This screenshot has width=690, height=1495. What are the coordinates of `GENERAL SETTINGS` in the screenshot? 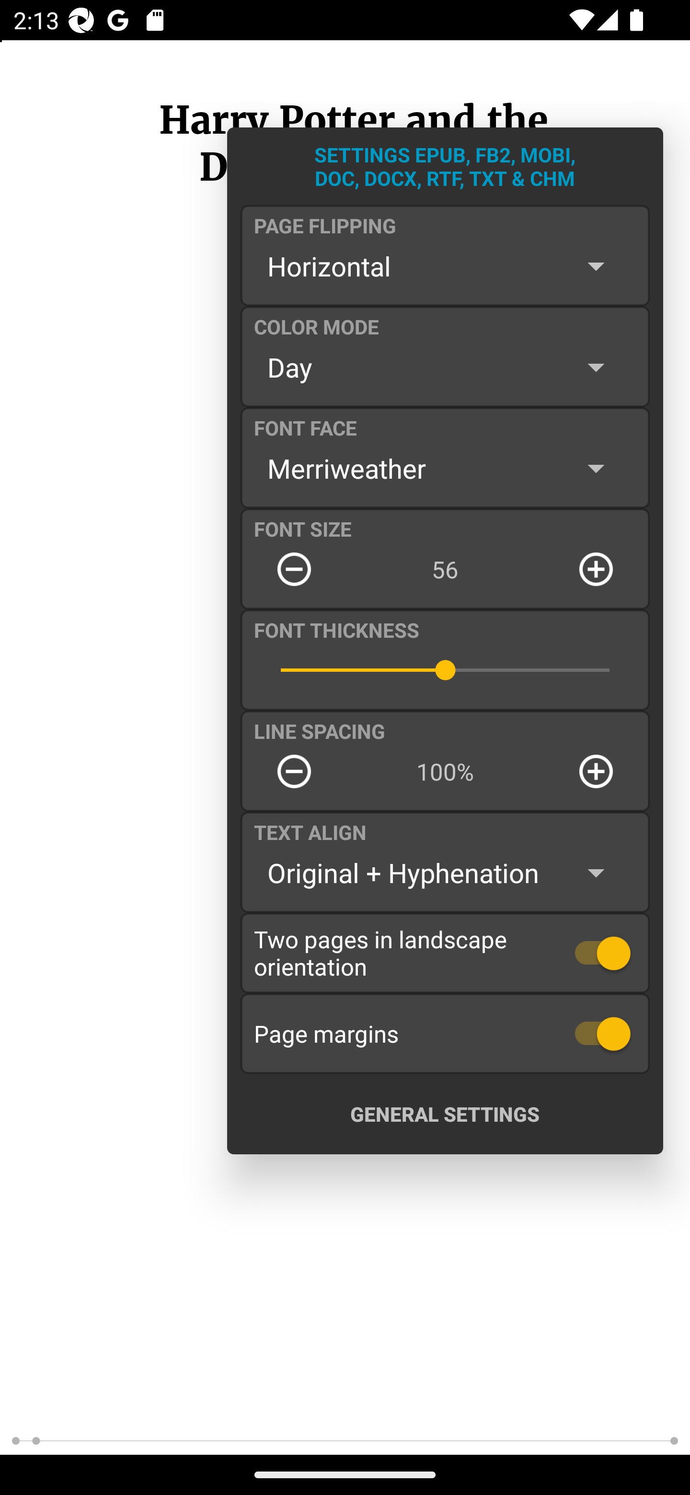 It's located at (445, 1114).